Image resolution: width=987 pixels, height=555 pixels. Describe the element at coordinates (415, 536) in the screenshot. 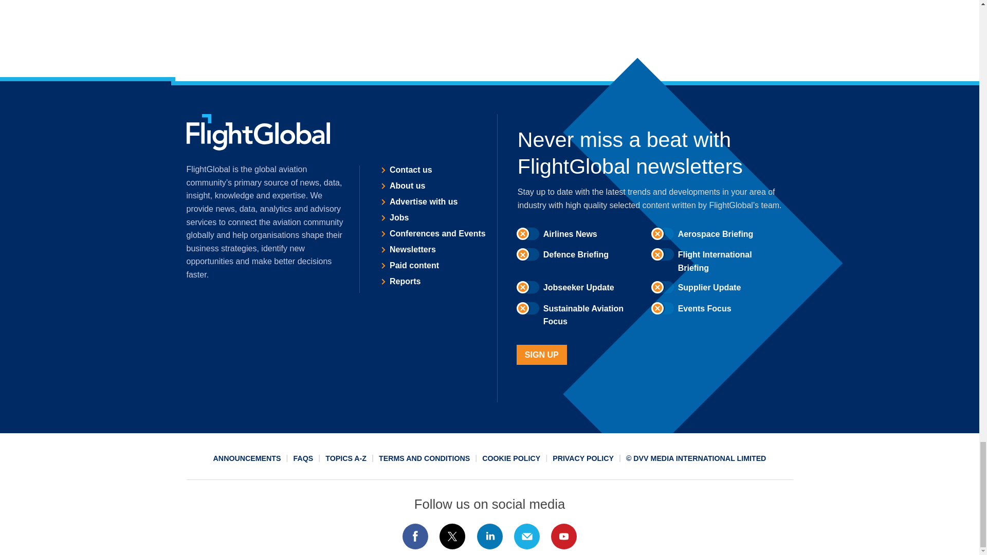

I see `Connect with us on Facebook` at that location.